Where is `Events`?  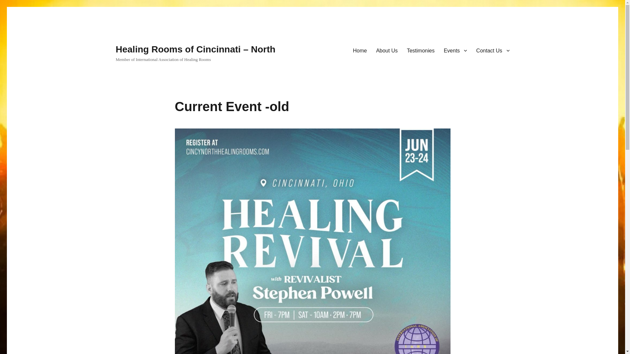 Events is located at coordinates (455, 50).